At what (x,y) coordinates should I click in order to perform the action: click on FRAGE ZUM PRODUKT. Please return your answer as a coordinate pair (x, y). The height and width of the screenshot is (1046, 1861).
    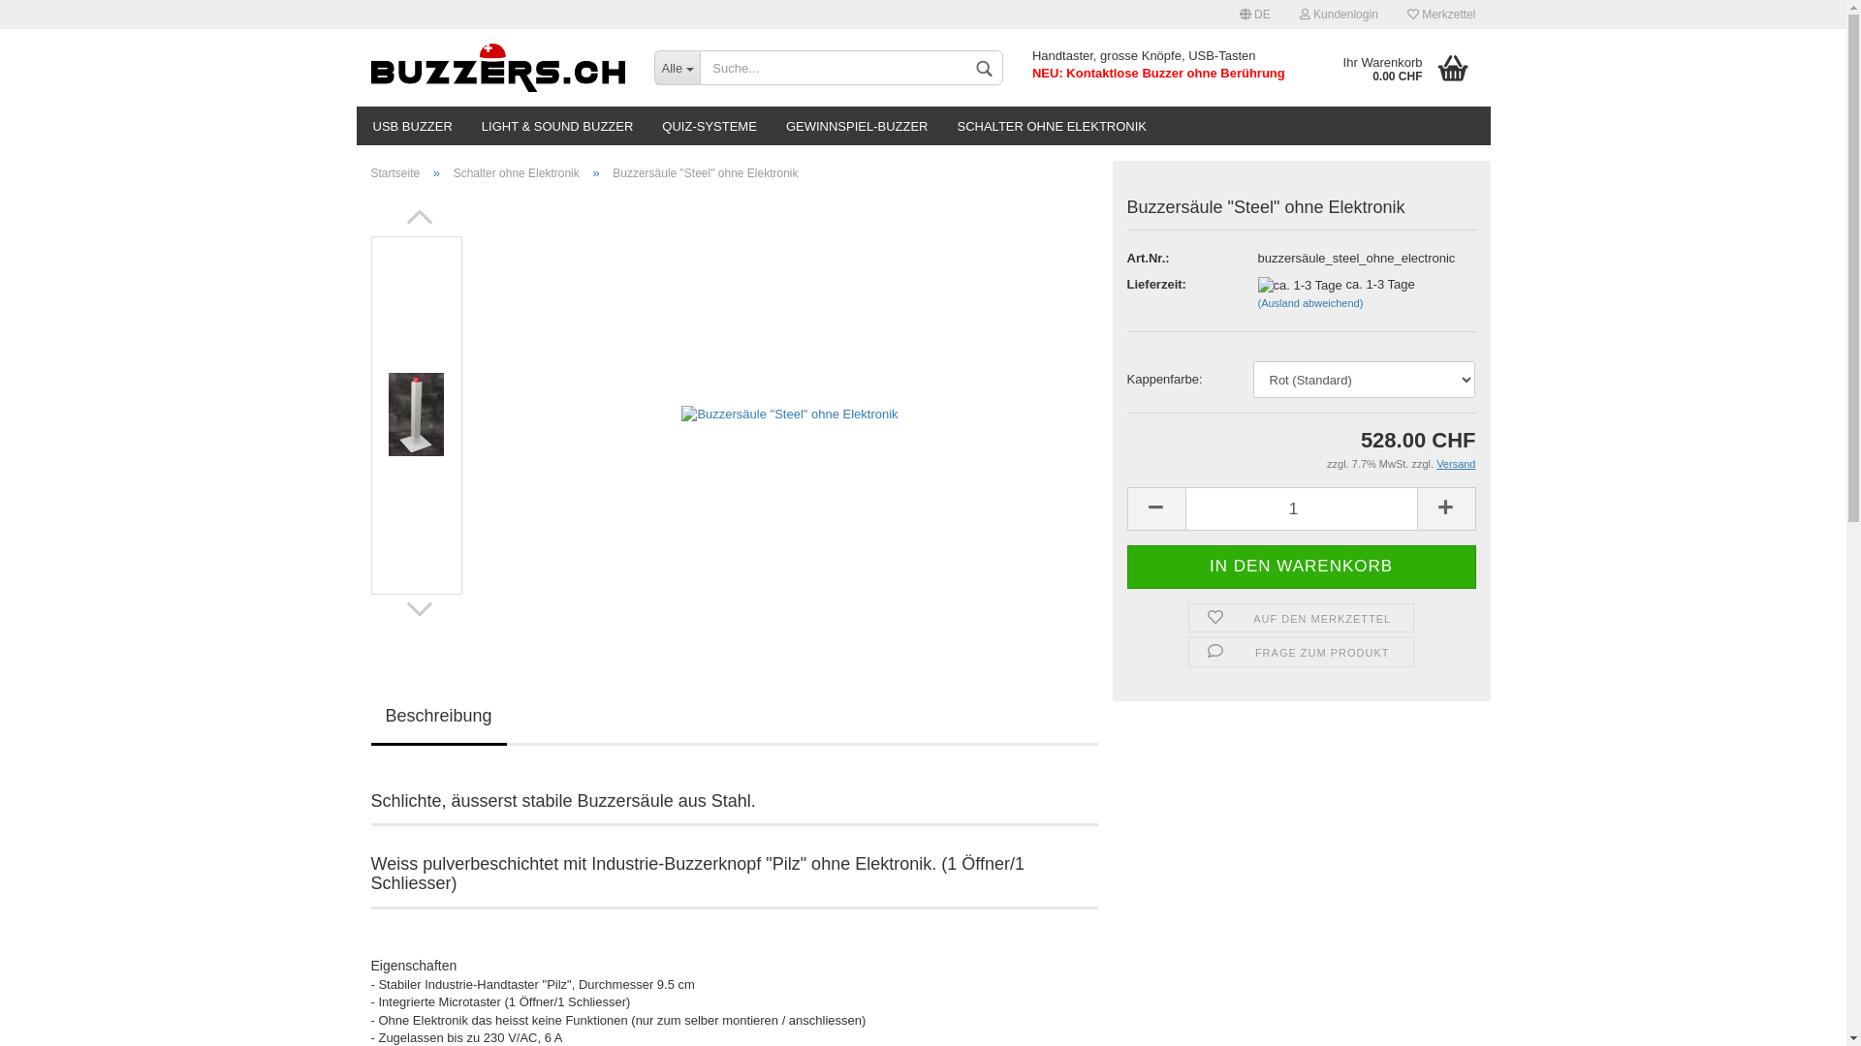
    Looking at the image, I should click on (1302, 653).